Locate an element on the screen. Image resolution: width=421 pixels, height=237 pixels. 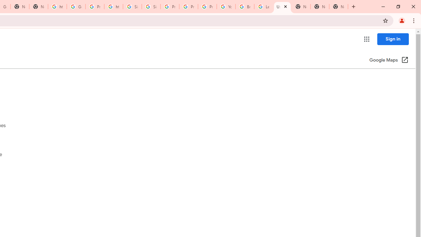
YouTube is located at coordinates (226, 7).